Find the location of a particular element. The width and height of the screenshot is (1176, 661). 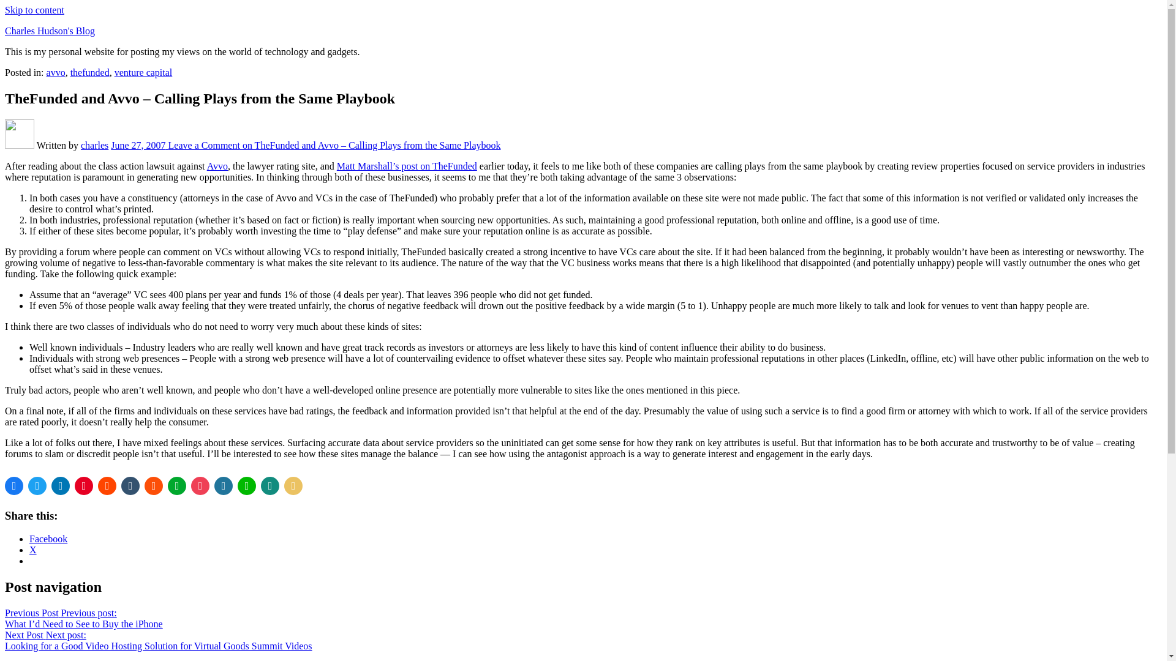

Charles Hudson's Blog is located at coordinates (50, 31).